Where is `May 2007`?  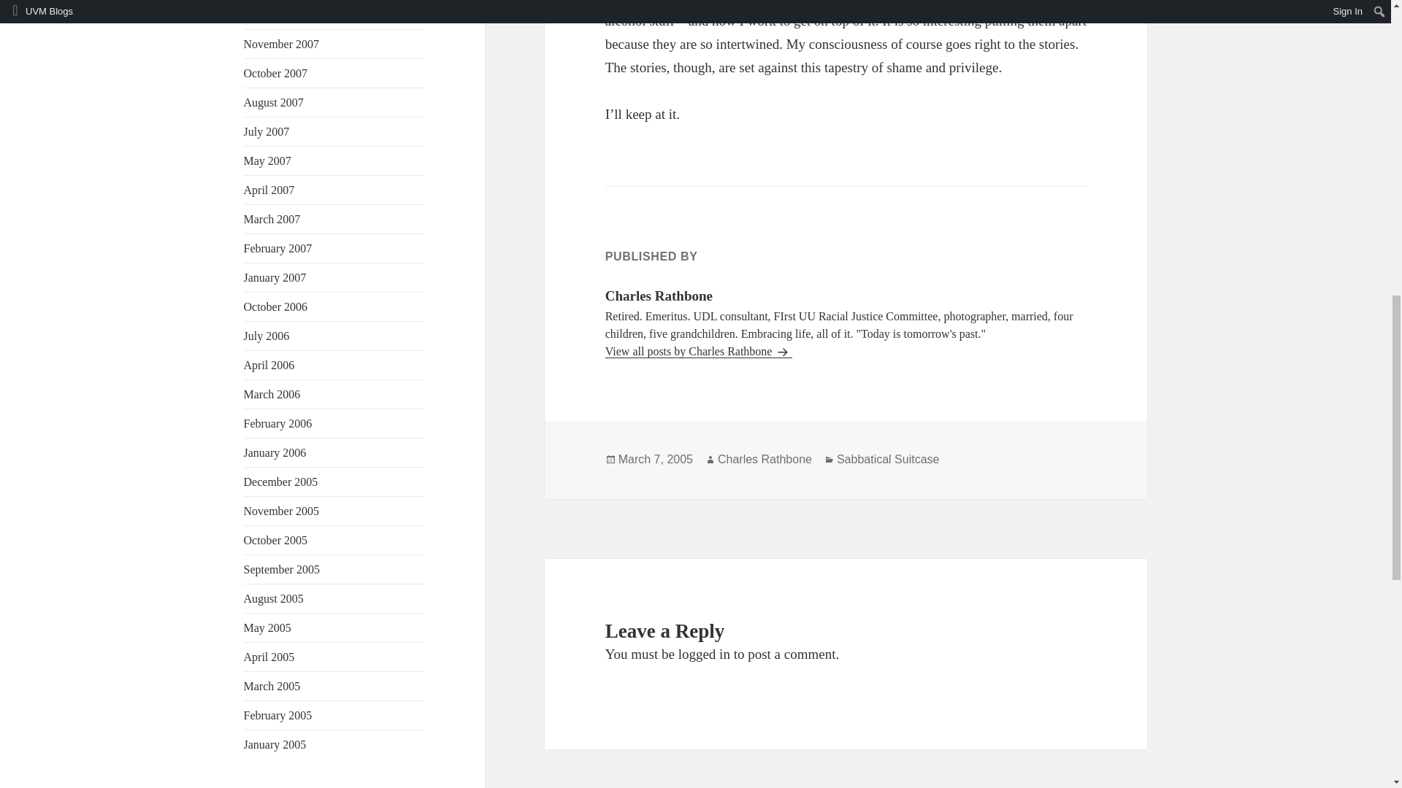 May 2007 is located at coordinates (267, 161).